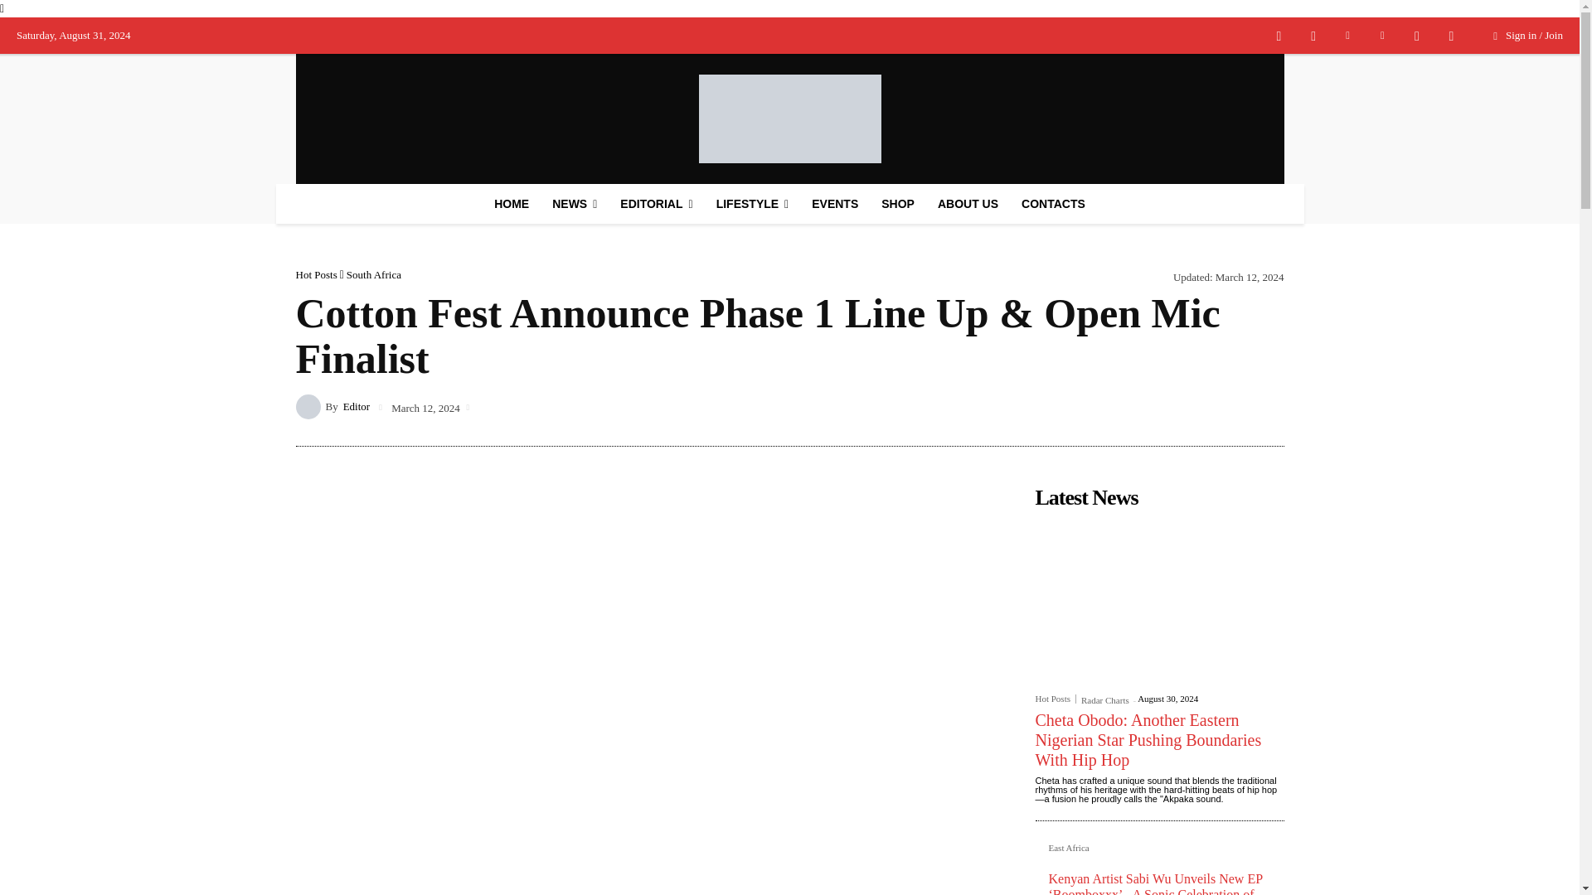  I want to click on Pinterest, so click(1381, 36).